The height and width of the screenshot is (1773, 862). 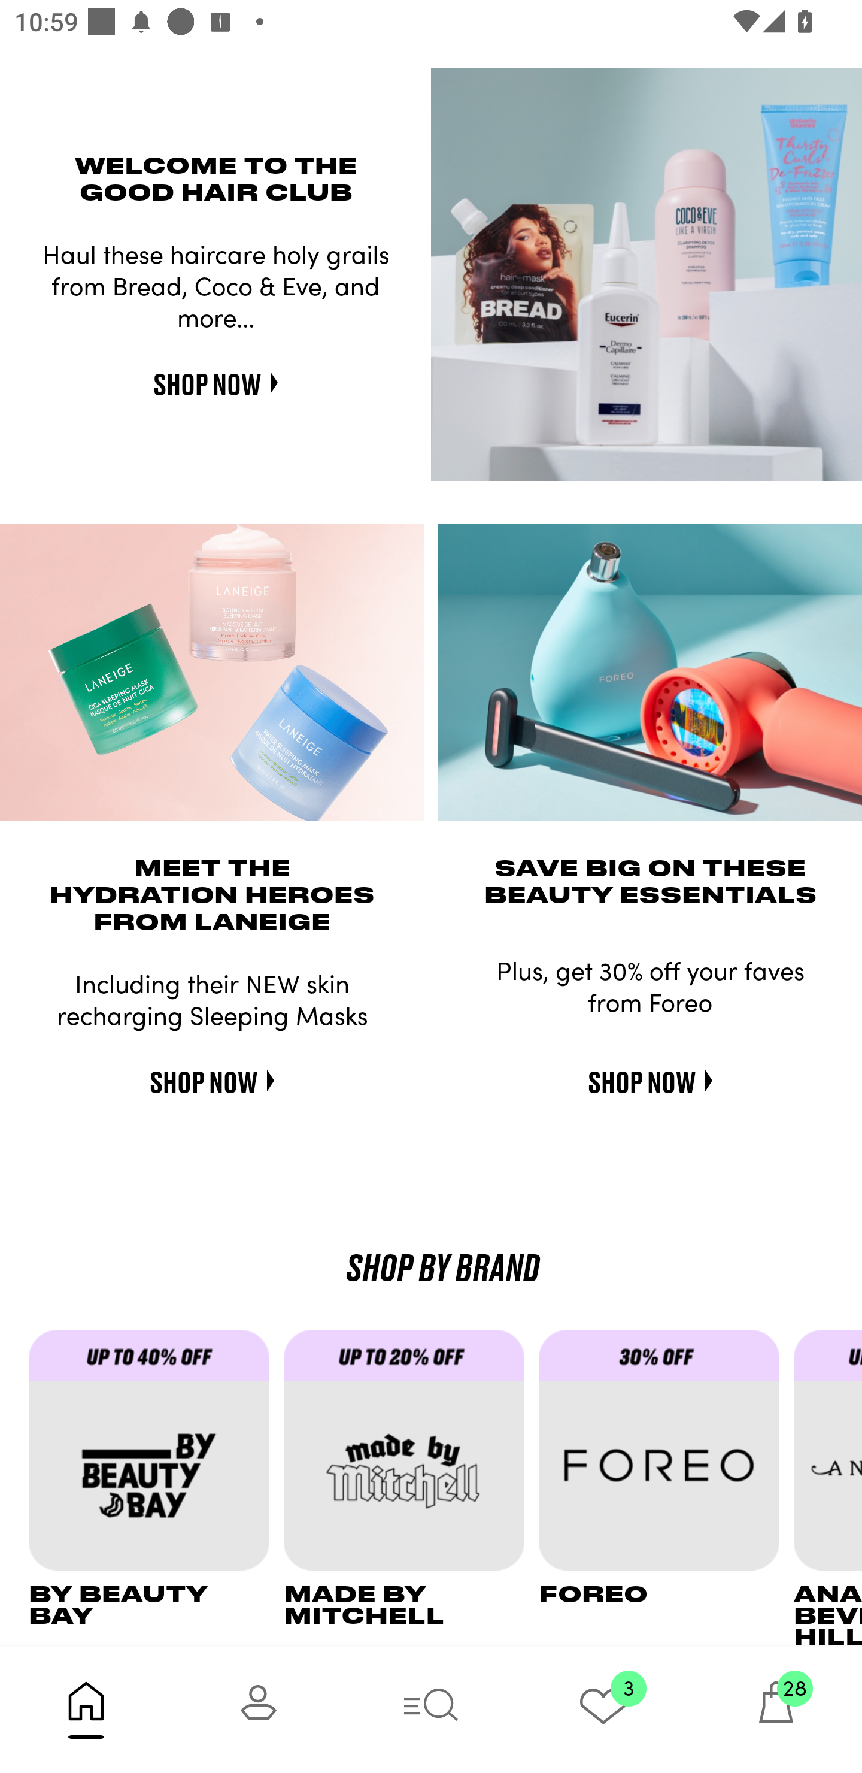 What do you see at coordinates (666, 1488) in the screenshot?
I see `FOREO` at bounding box center [666, 1488].